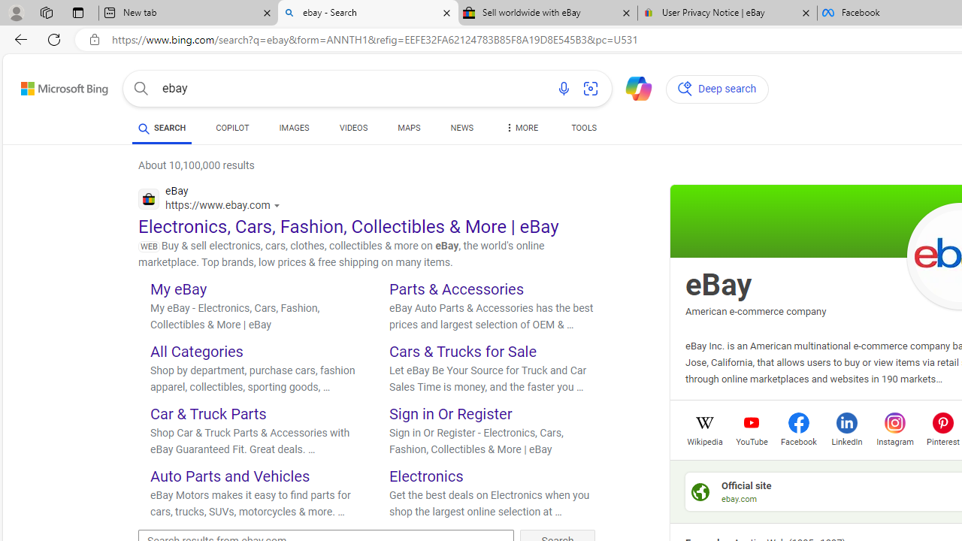 This screenshot has height=541, width=962. What do you see at coordinates (461, 128) in the screenshot?
I see `NEWS` at bounding box center [461, 128].